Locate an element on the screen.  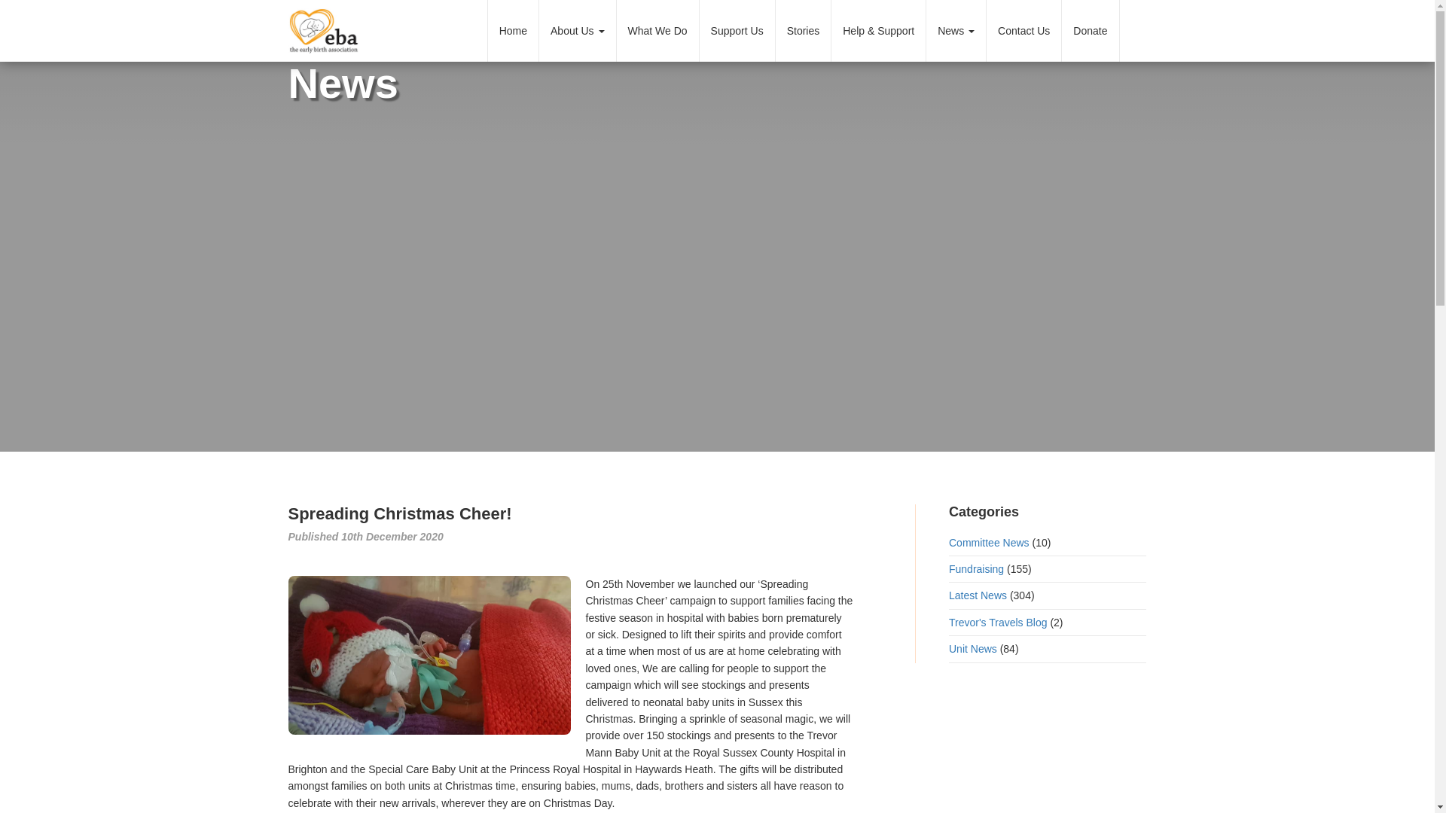
Fundraising is located at coordinates (976, 569).